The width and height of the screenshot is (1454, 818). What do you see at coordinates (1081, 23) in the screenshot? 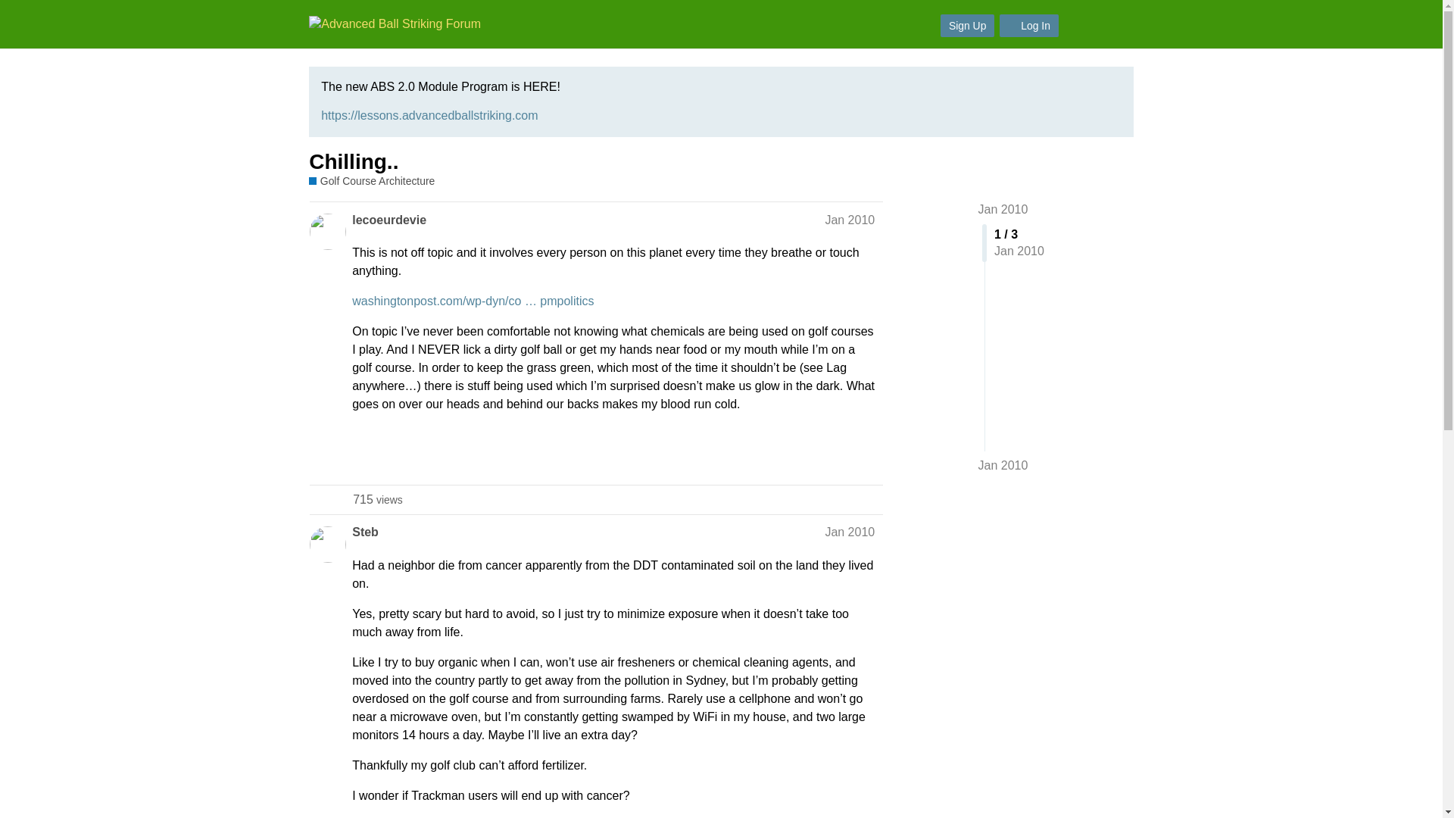
I see `Search` at bounding box center [1081, 23].